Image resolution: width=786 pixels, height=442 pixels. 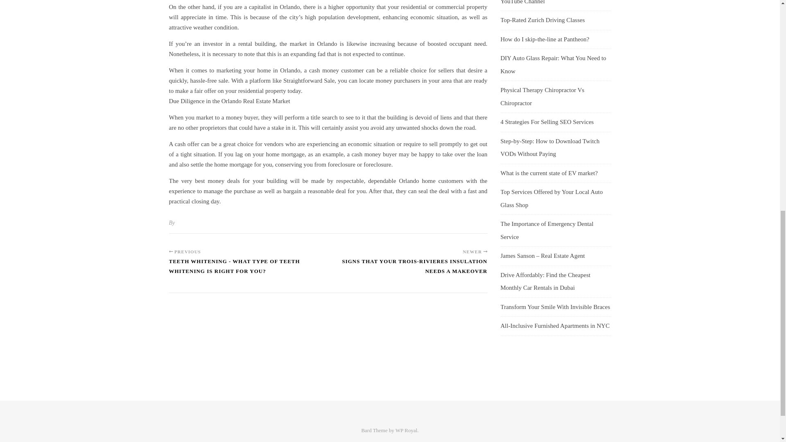 What do you see at coordinates (549, 172) in the screenshot?
I see `What is the current state of EV market?` at bounding box center [549, 172].